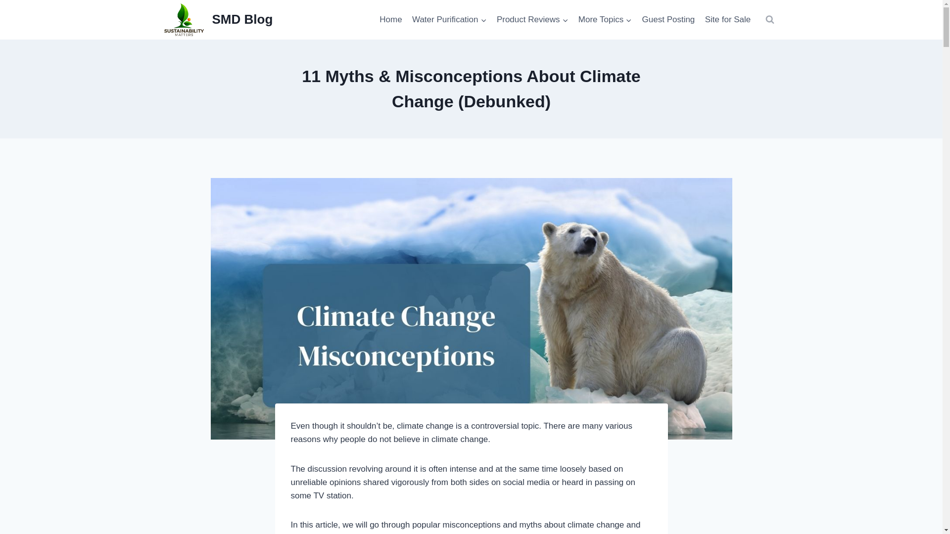 The width and height of the screenshot is (950, 534). What do you see at coordinates (219, 20) in the screenshot?
I see `SMD Blog` at bounding box center [219, 20].